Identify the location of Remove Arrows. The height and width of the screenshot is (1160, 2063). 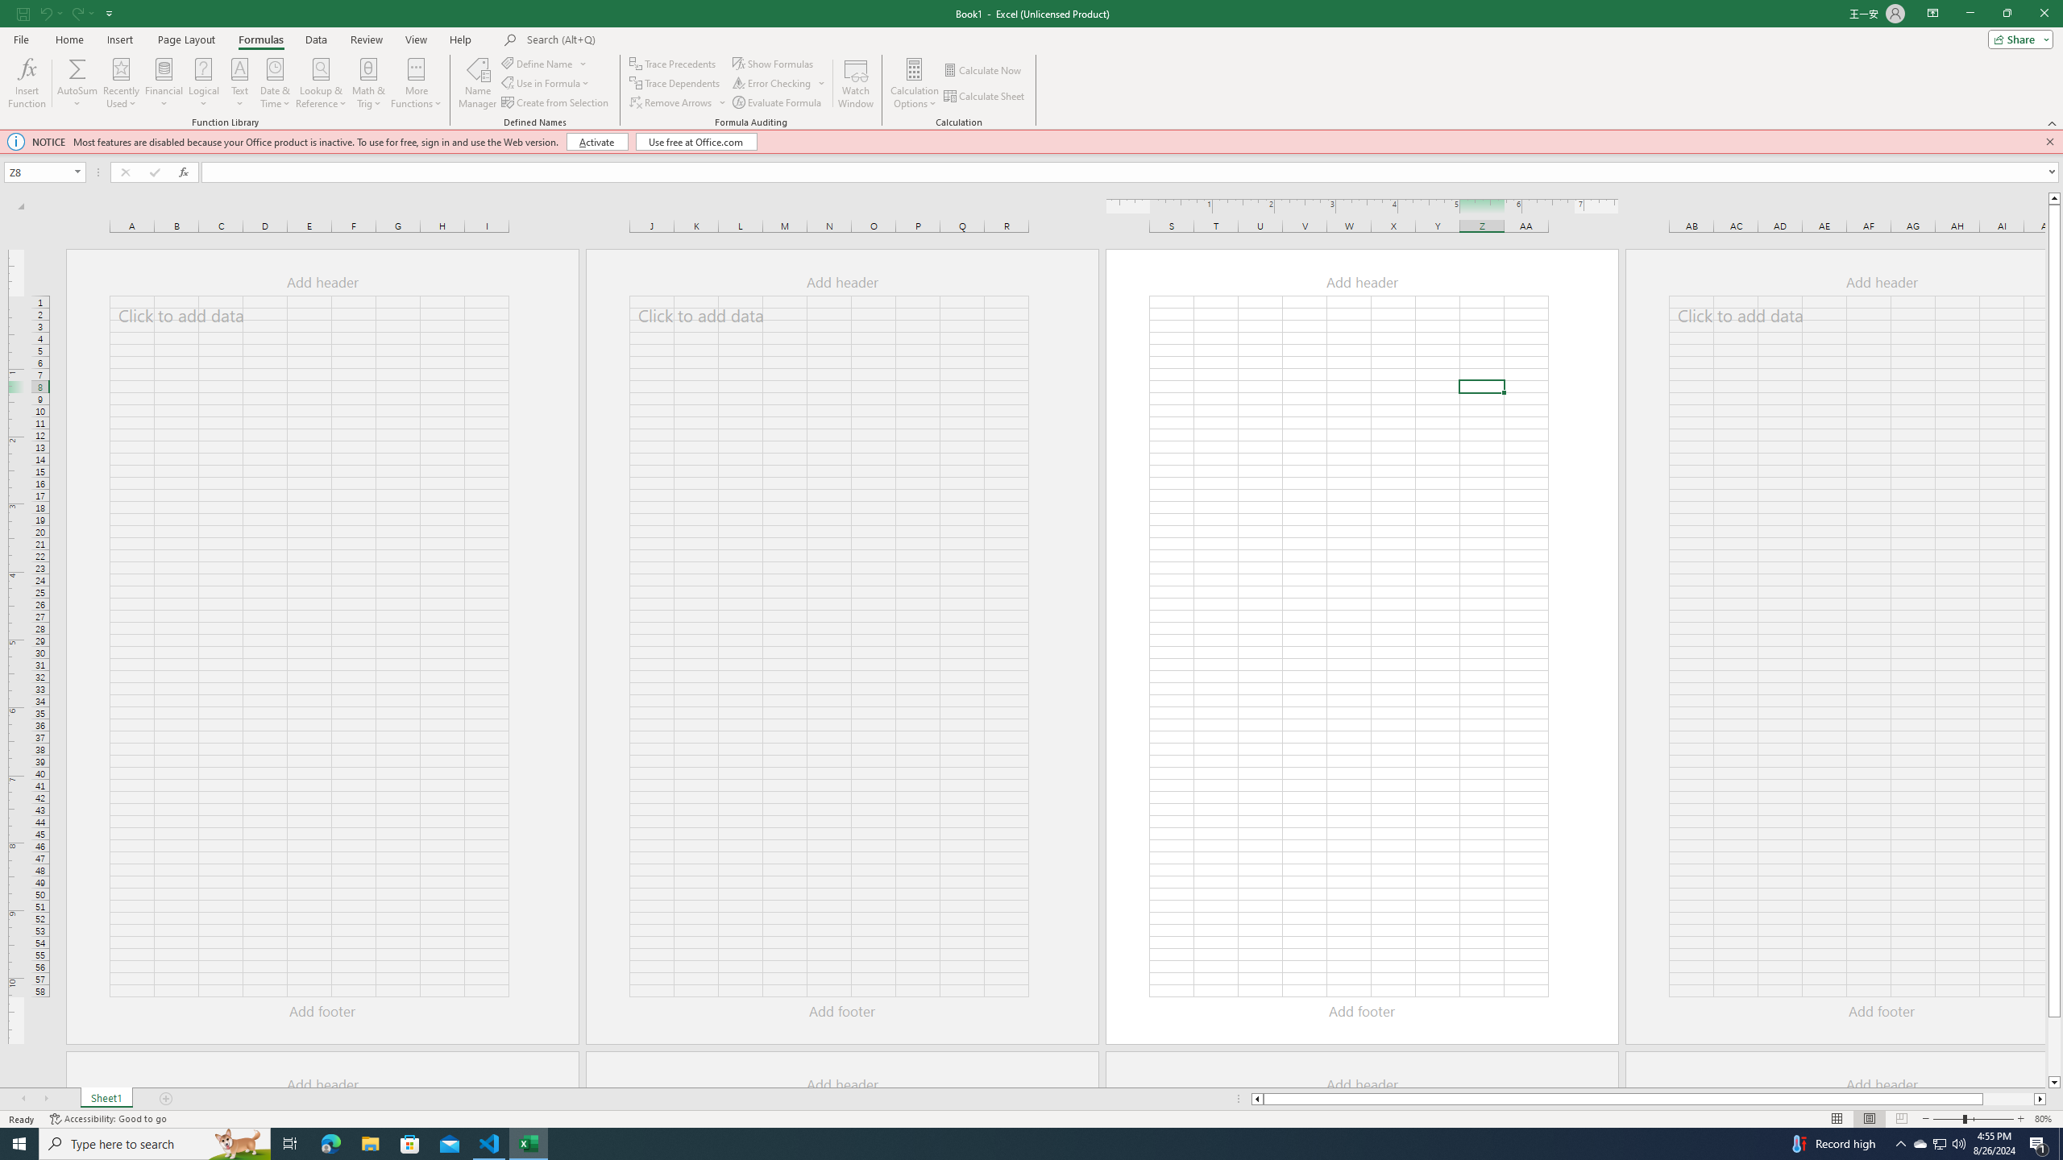
(679, 103).